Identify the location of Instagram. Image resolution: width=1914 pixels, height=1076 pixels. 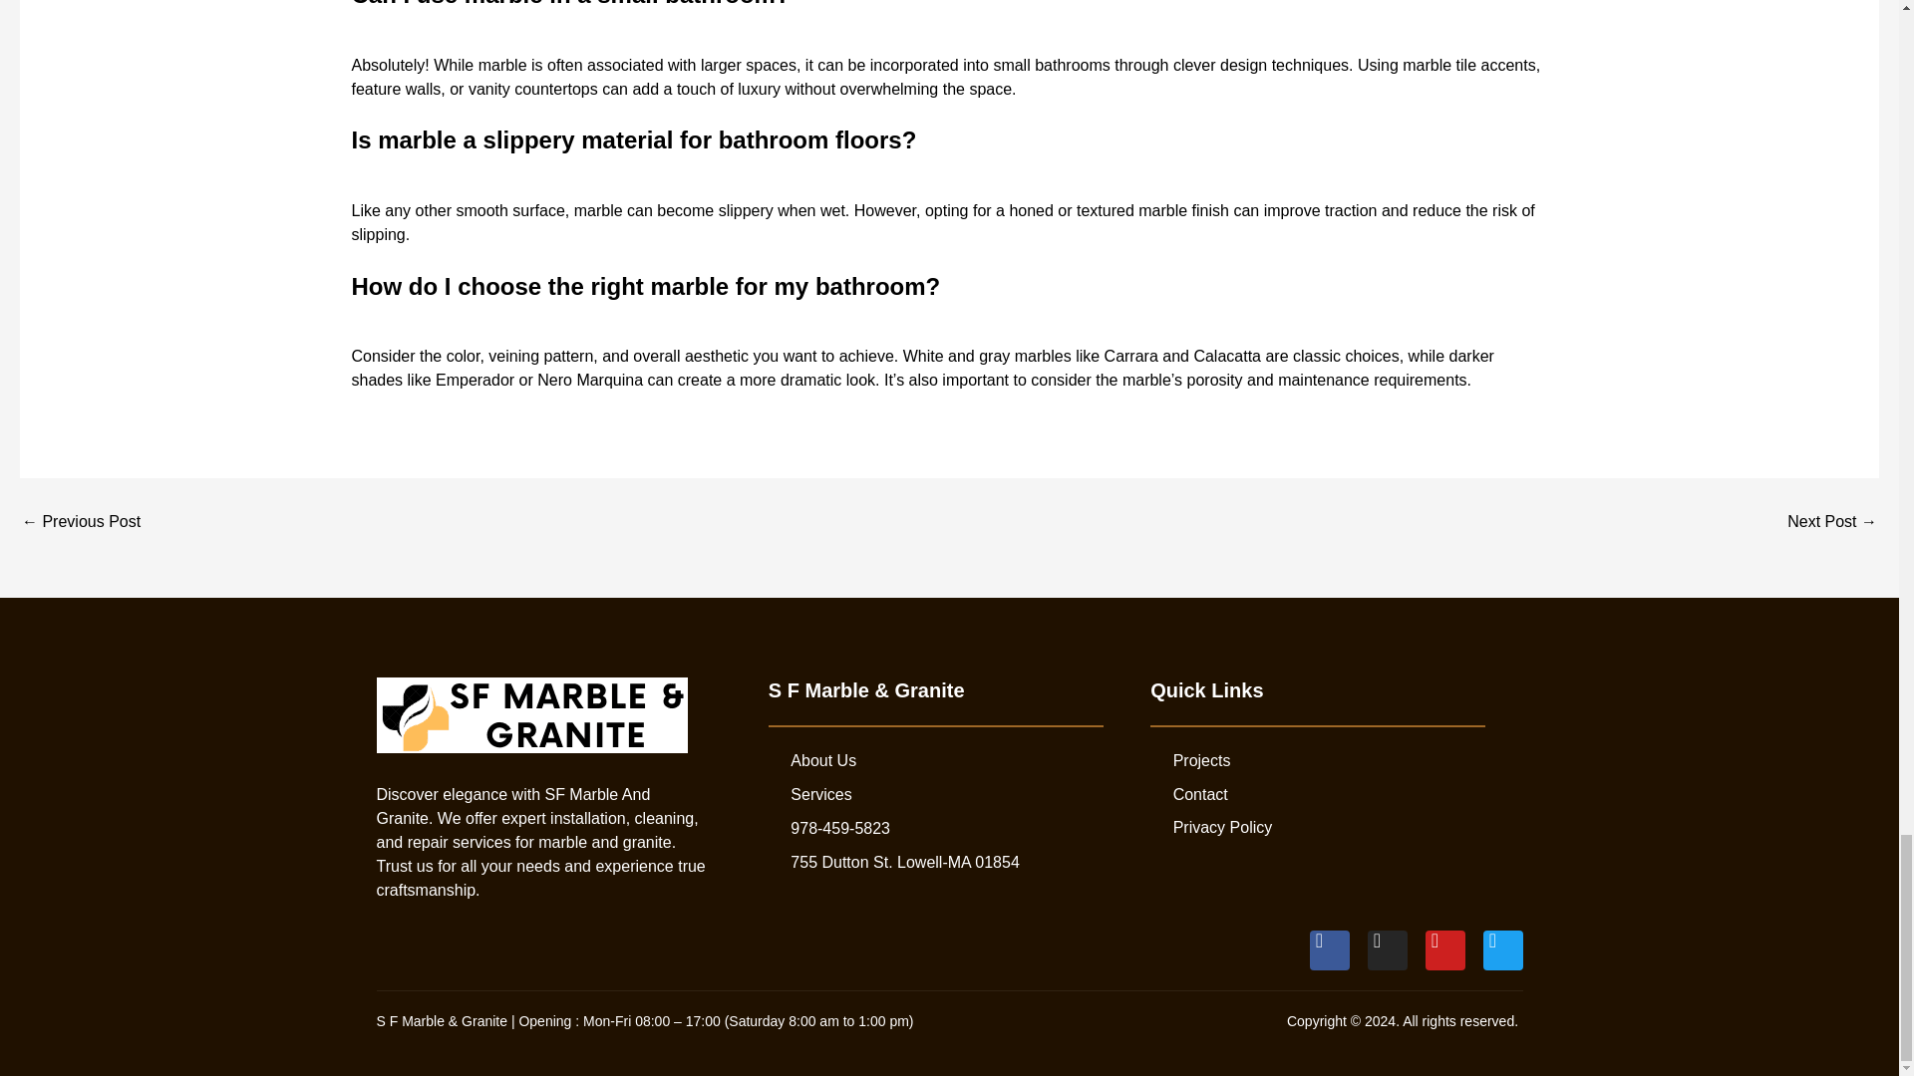
(1388, 950).